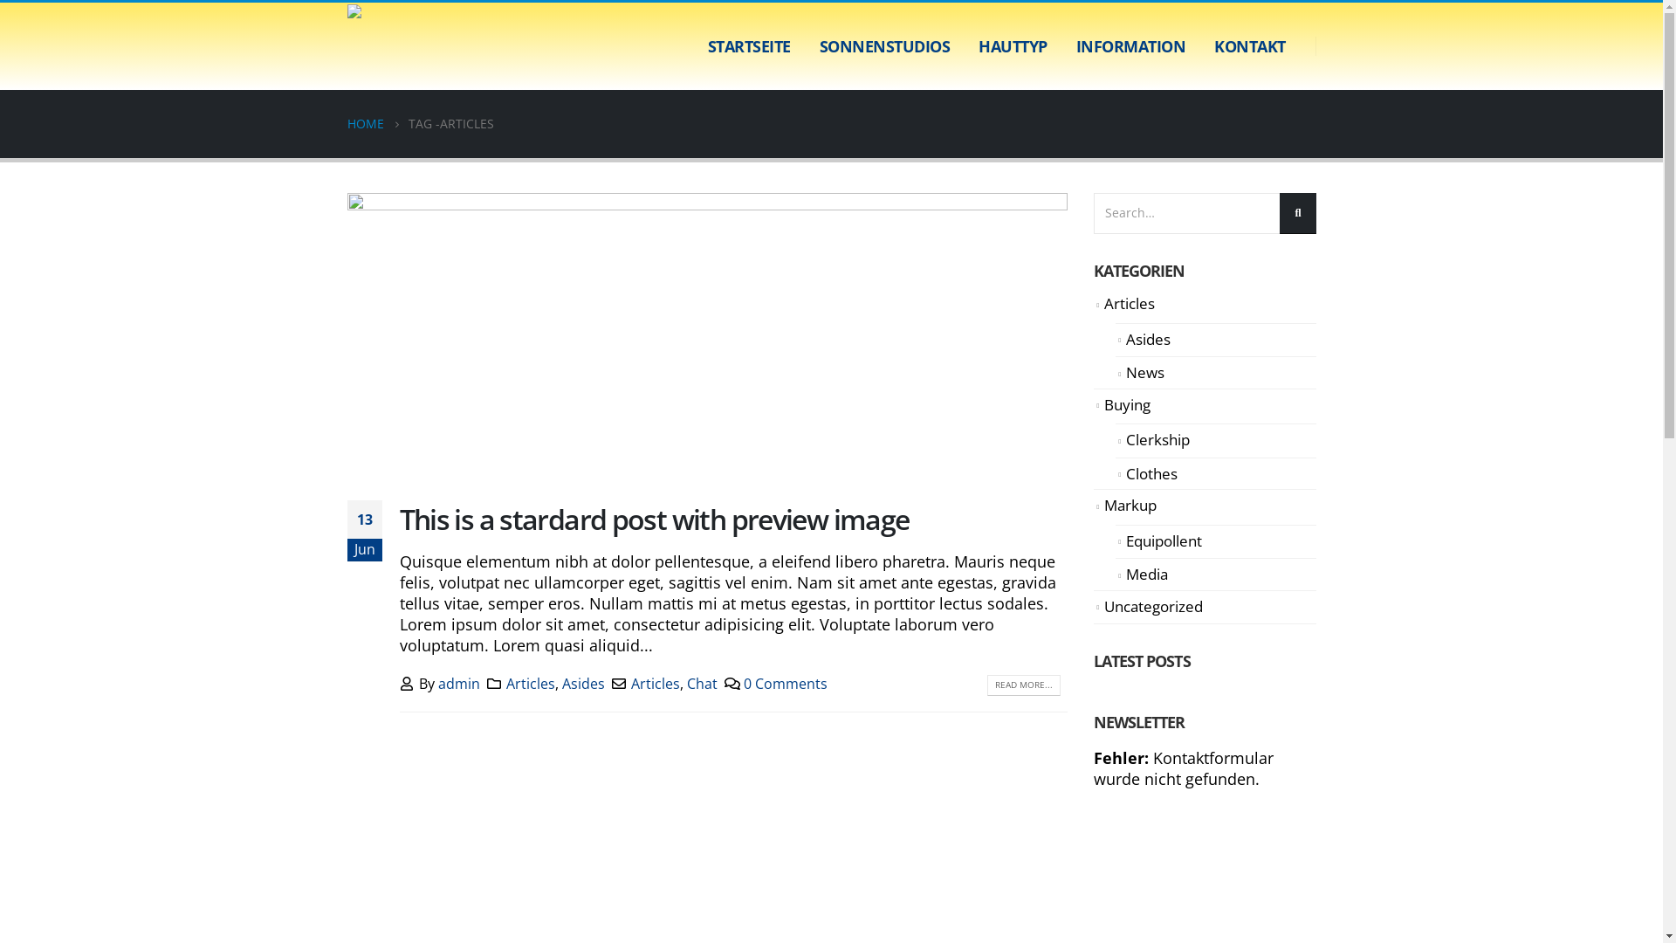 This screenshot has width=1676, height=943. I want to click on INFORMATION, so click(1130, 46).